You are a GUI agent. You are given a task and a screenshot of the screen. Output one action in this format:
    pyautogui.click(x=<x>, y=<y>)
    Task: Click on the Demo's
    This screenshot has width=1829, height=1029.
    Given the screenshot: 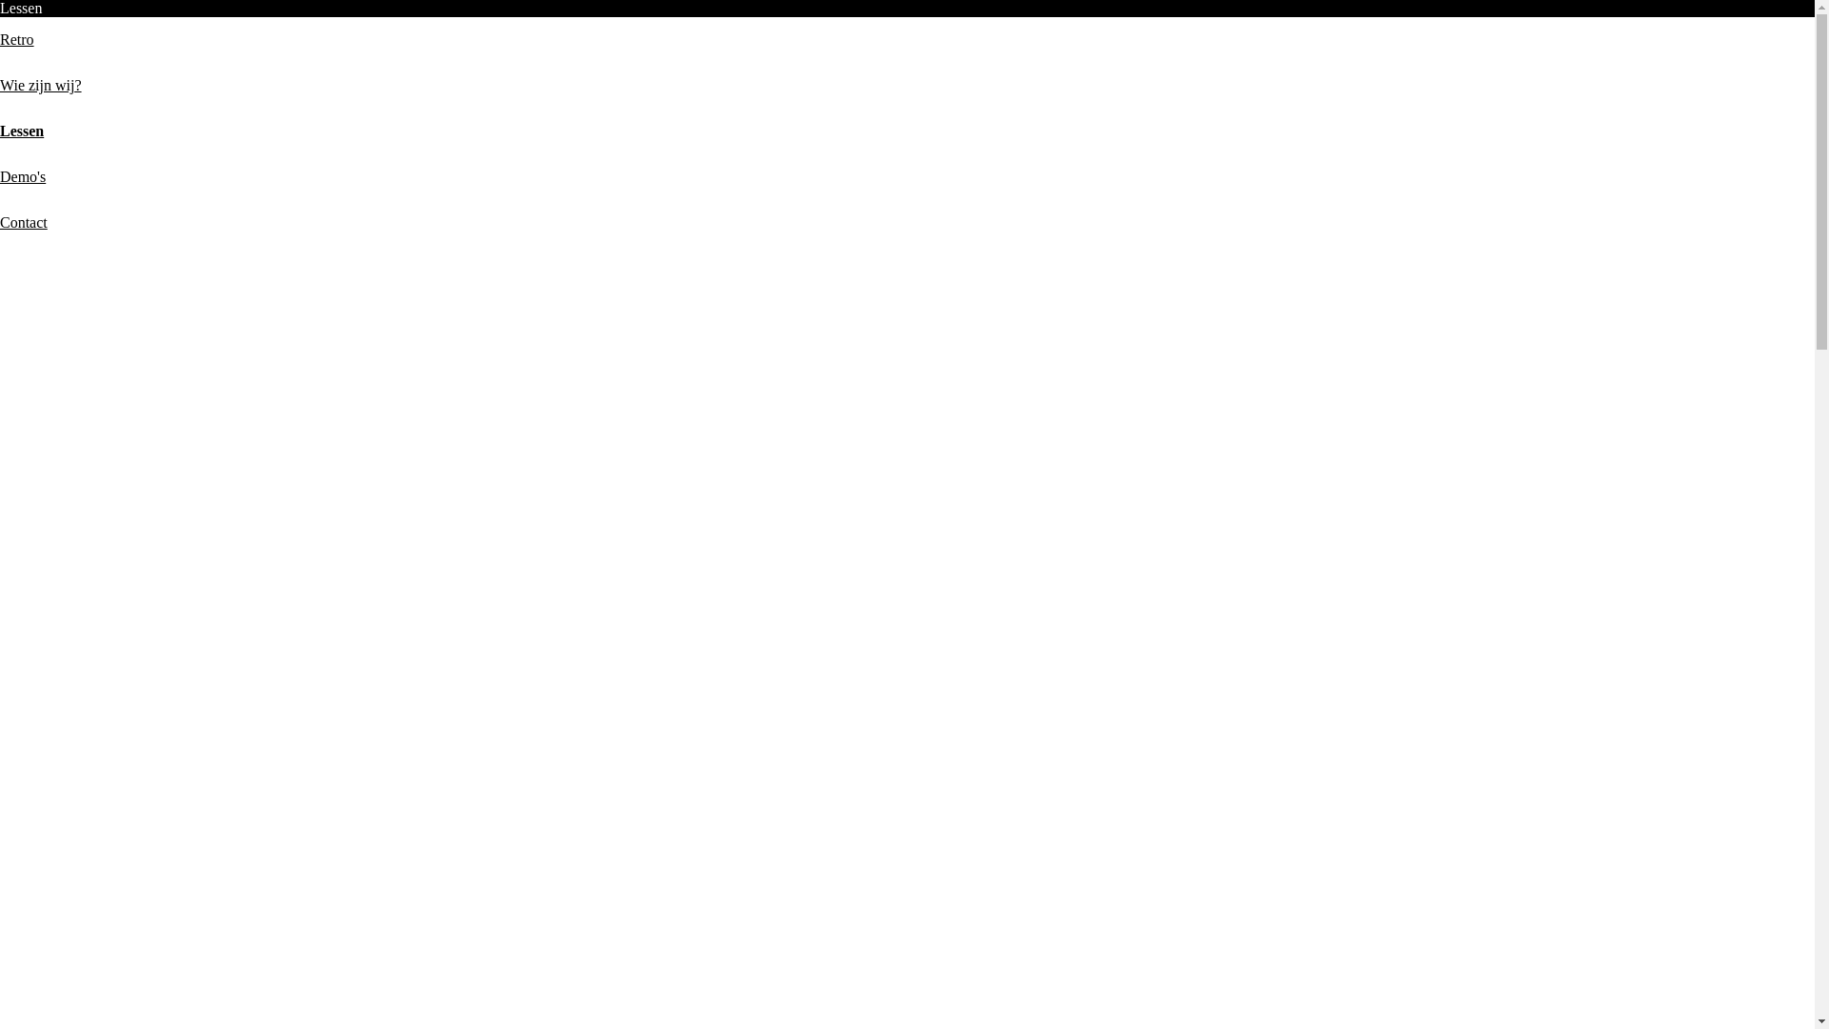 What is the action you would take?
    pyautogui.click(x=23, y=177)
    